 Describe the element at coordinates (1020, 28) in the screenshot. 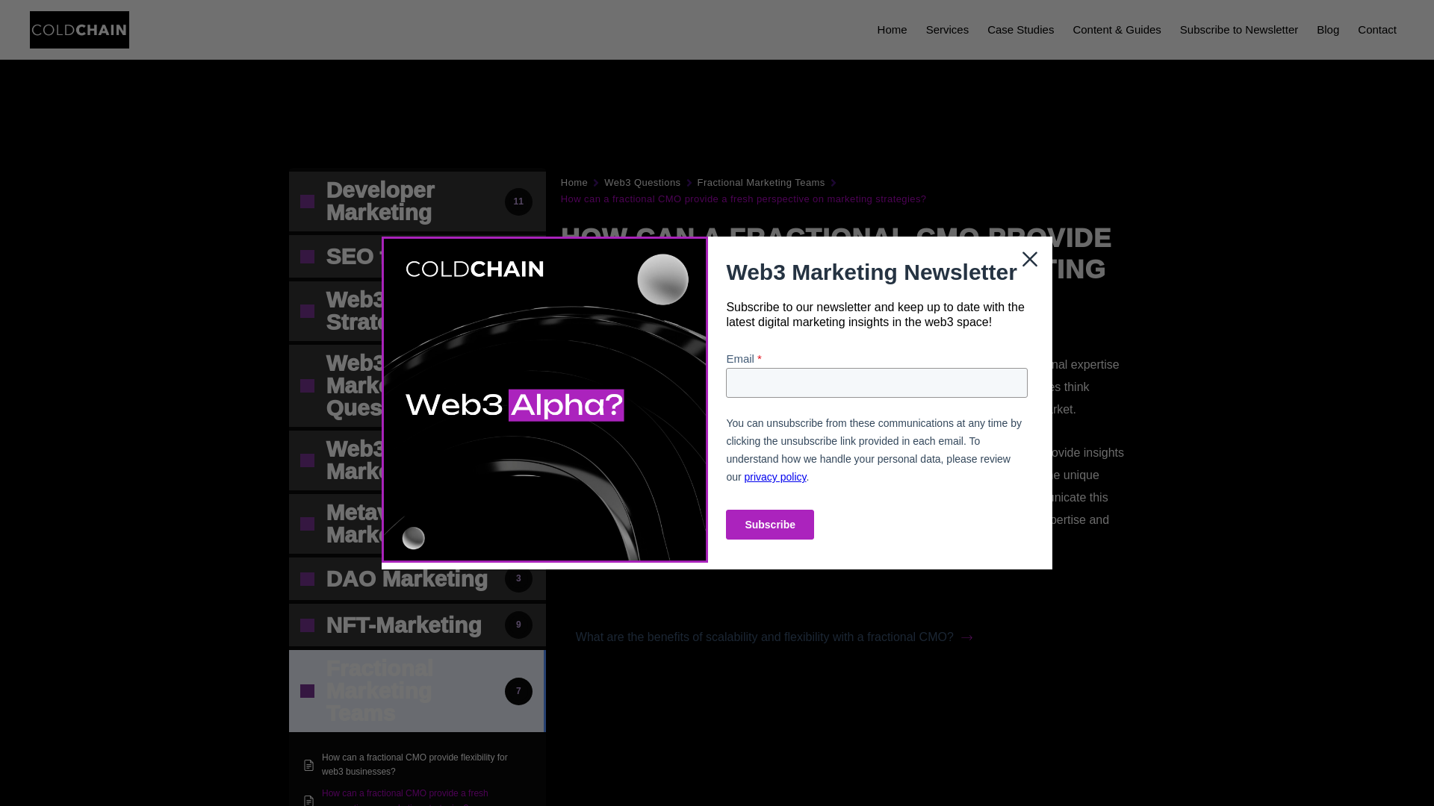

I see `Case Studies` at that location.